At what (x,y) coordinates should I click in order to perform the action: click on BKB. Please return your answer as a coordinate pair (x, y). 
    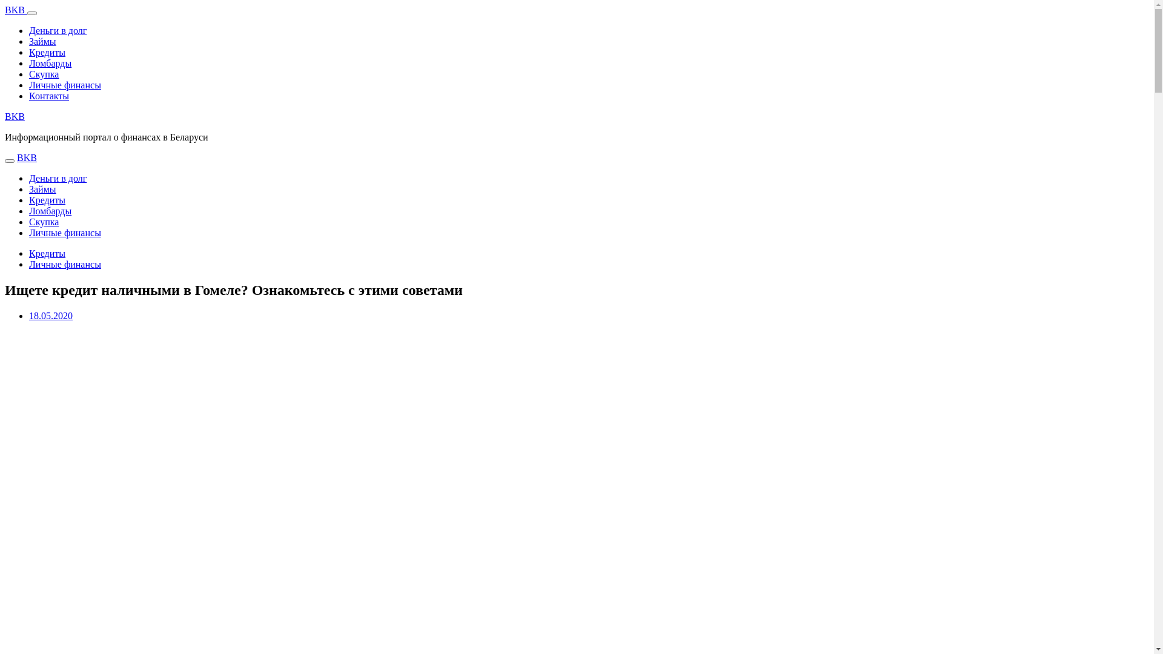
    Looking at the image, I should click on (15, 116).